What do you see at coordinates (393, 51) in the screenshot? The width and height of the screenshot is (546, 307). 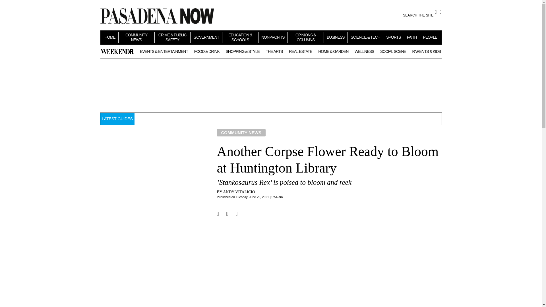 I see `SOCIAL SCENE` at bounding box center [393, 51].